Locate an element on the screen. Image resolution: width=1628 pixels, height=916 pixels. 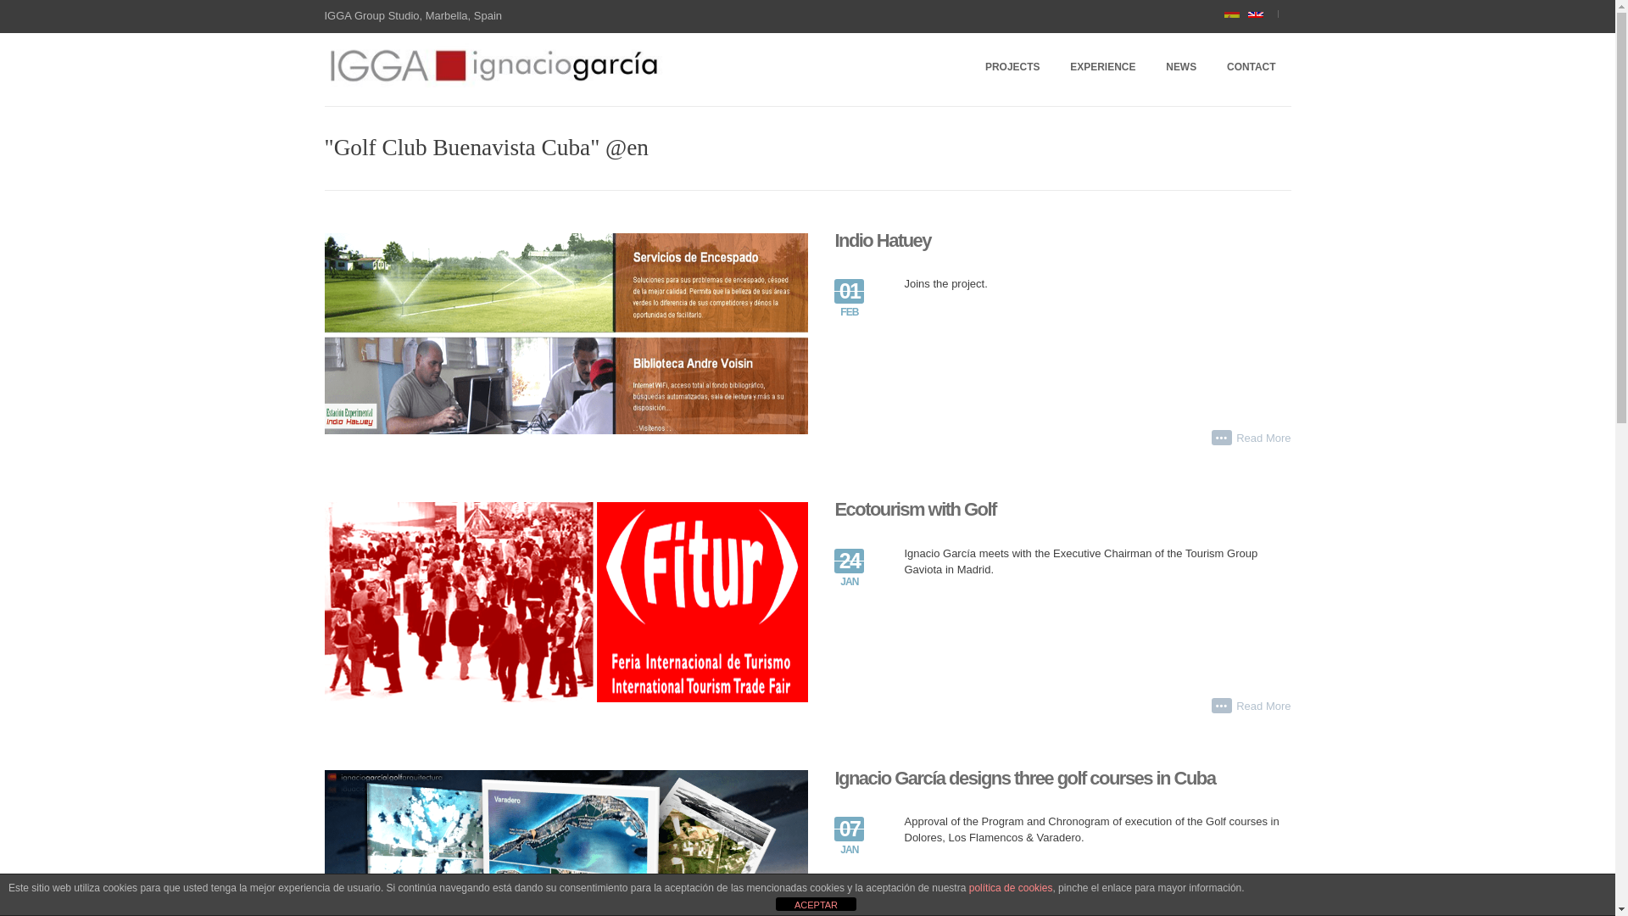
CONTACT is located at coordinates (1251, 69).